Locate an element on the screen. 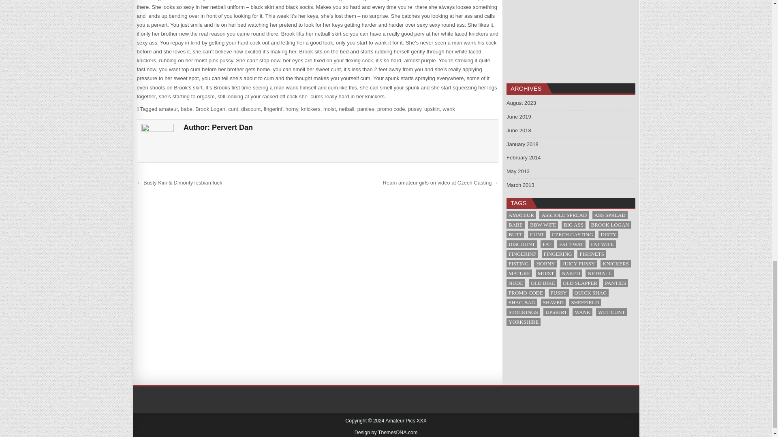  cunt is located at coordinates (233, 109).